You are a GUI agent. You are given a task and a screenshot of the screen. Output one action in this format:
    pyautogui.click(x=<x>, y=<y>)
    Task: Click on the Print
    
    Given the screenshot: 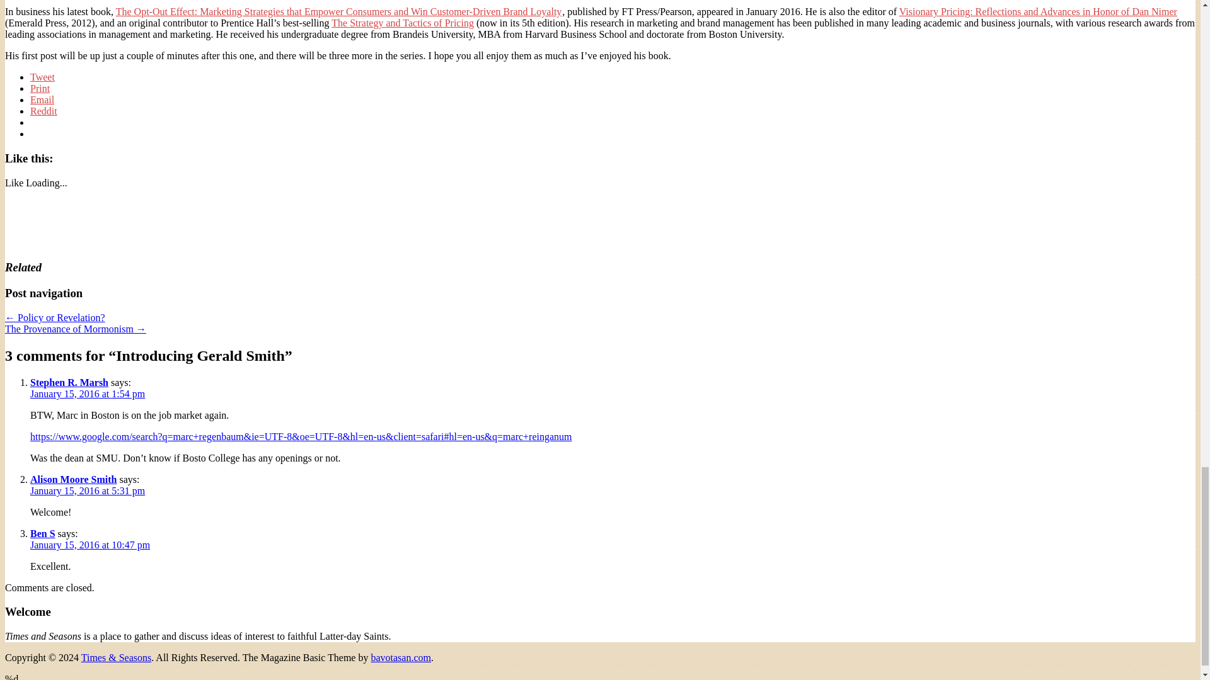 What is the action you would take?
    pyautogui.click(x=40, y=88)
    